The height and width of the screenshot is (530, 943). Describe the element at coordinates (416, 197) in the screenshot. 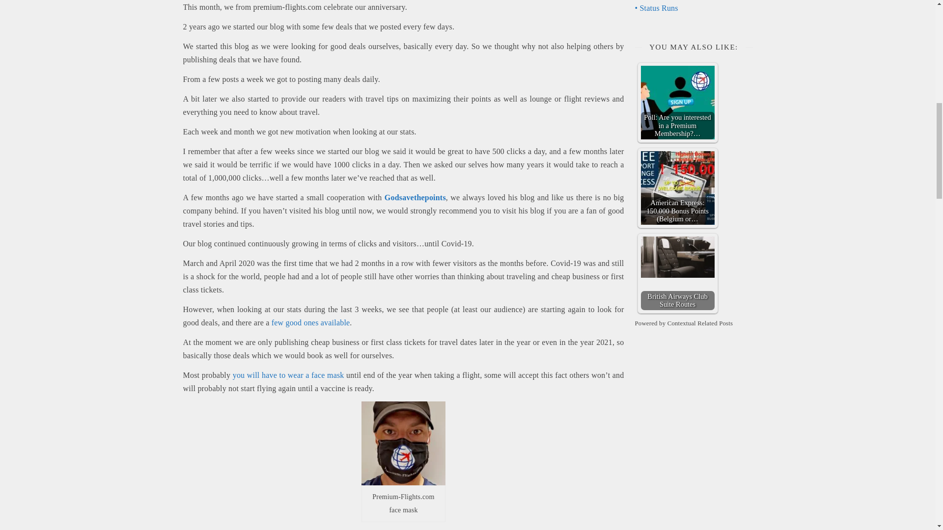

I see `Godsavethepoints` at that location.